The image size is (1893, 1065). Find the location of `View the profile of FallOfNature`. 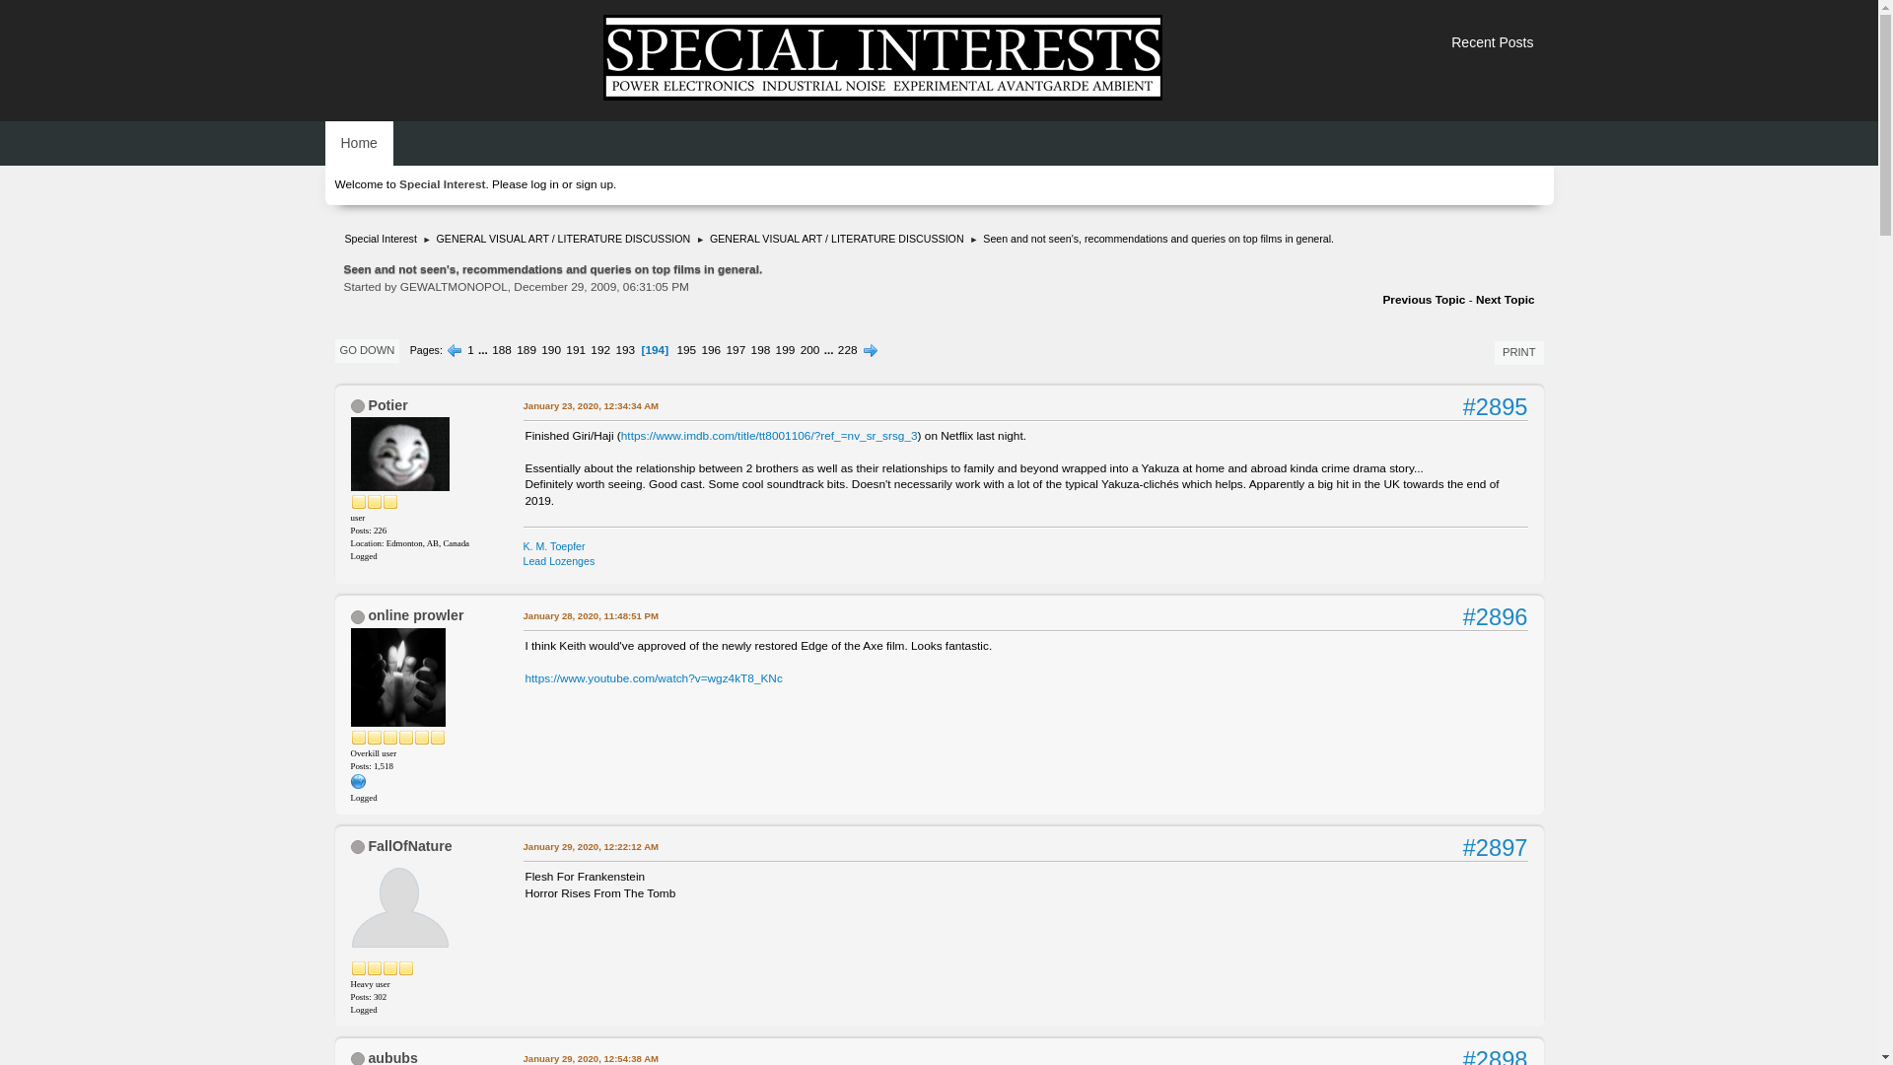

View the profile of FallOfNature is located at coordinates (409, 846).